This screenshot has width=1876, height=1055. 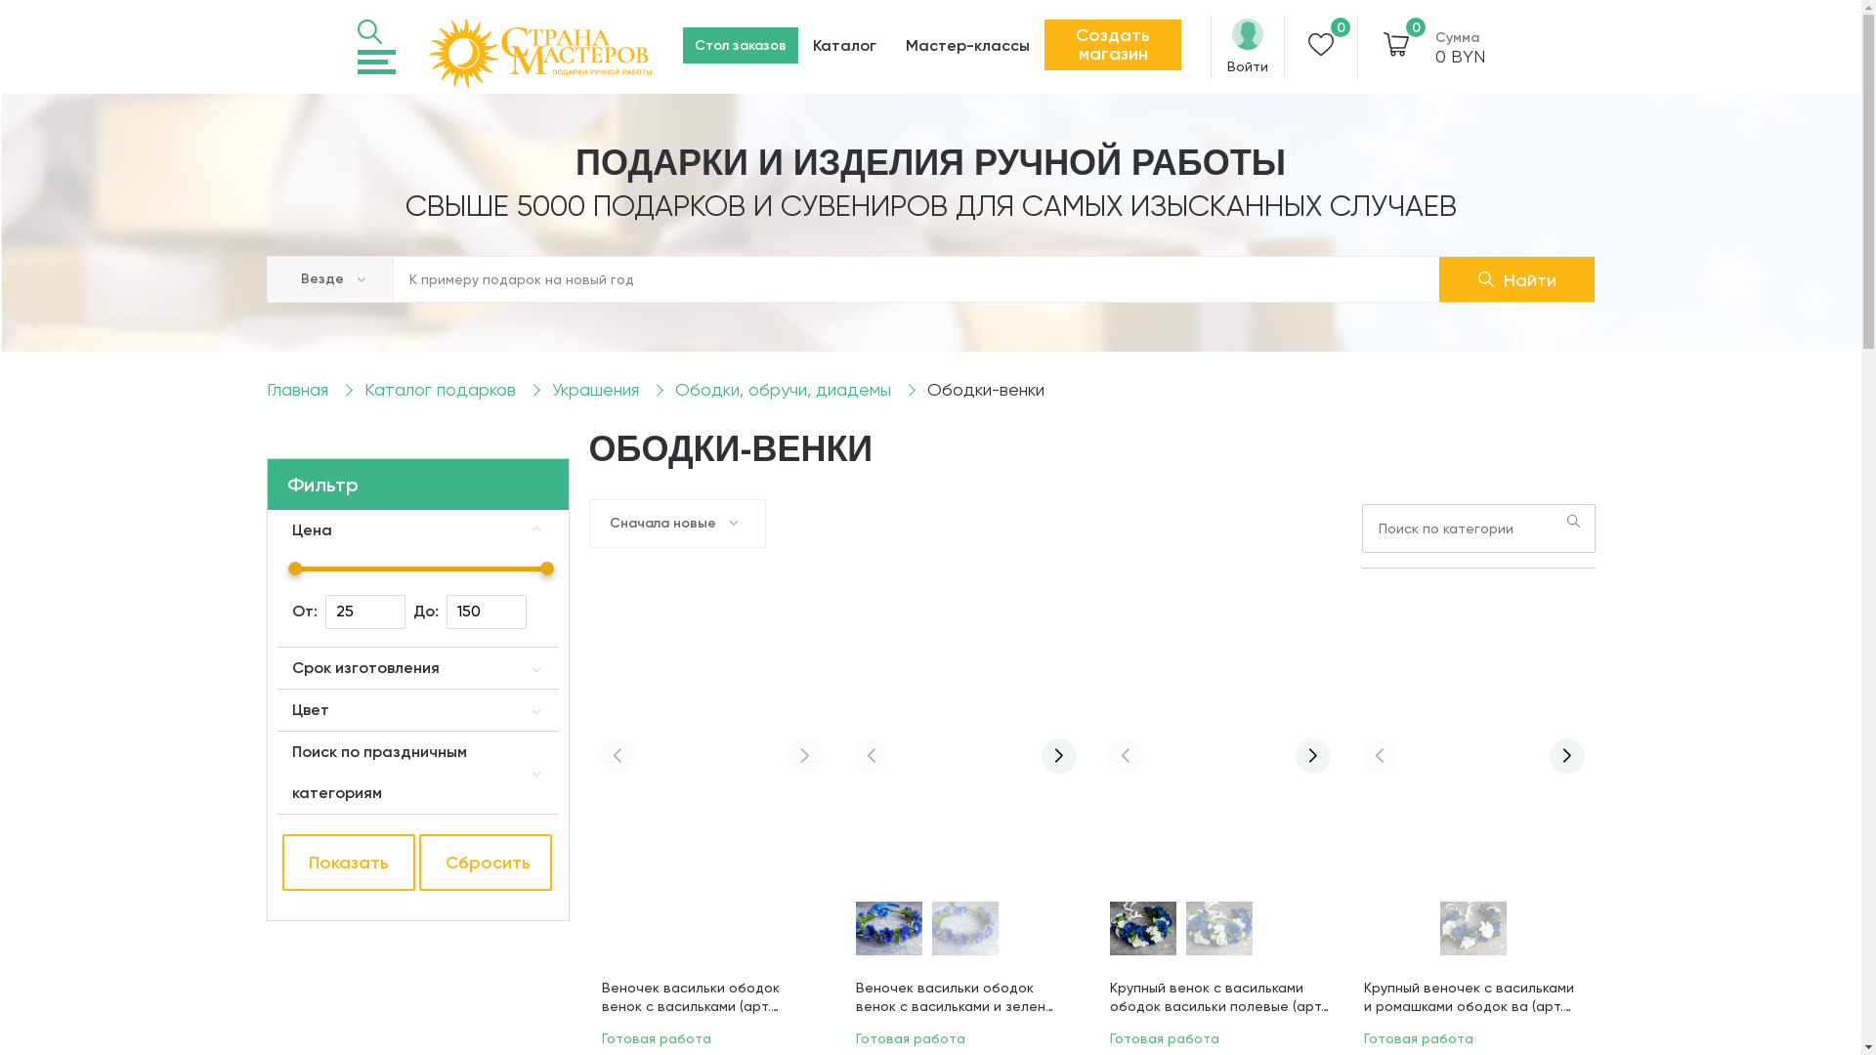 I want to click on 0, so click(x=1321, y=47).